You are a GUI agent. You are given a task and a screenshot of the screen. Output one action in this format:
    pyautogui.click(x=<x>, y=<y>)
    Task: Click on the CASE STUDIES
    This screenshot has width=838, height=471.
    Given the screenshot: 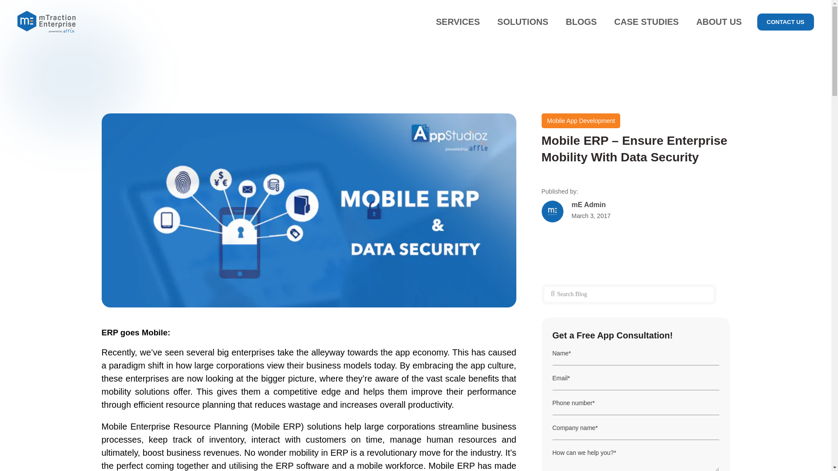 What is the action you would take?
    pyautogui.click(x=646, y=23)
    